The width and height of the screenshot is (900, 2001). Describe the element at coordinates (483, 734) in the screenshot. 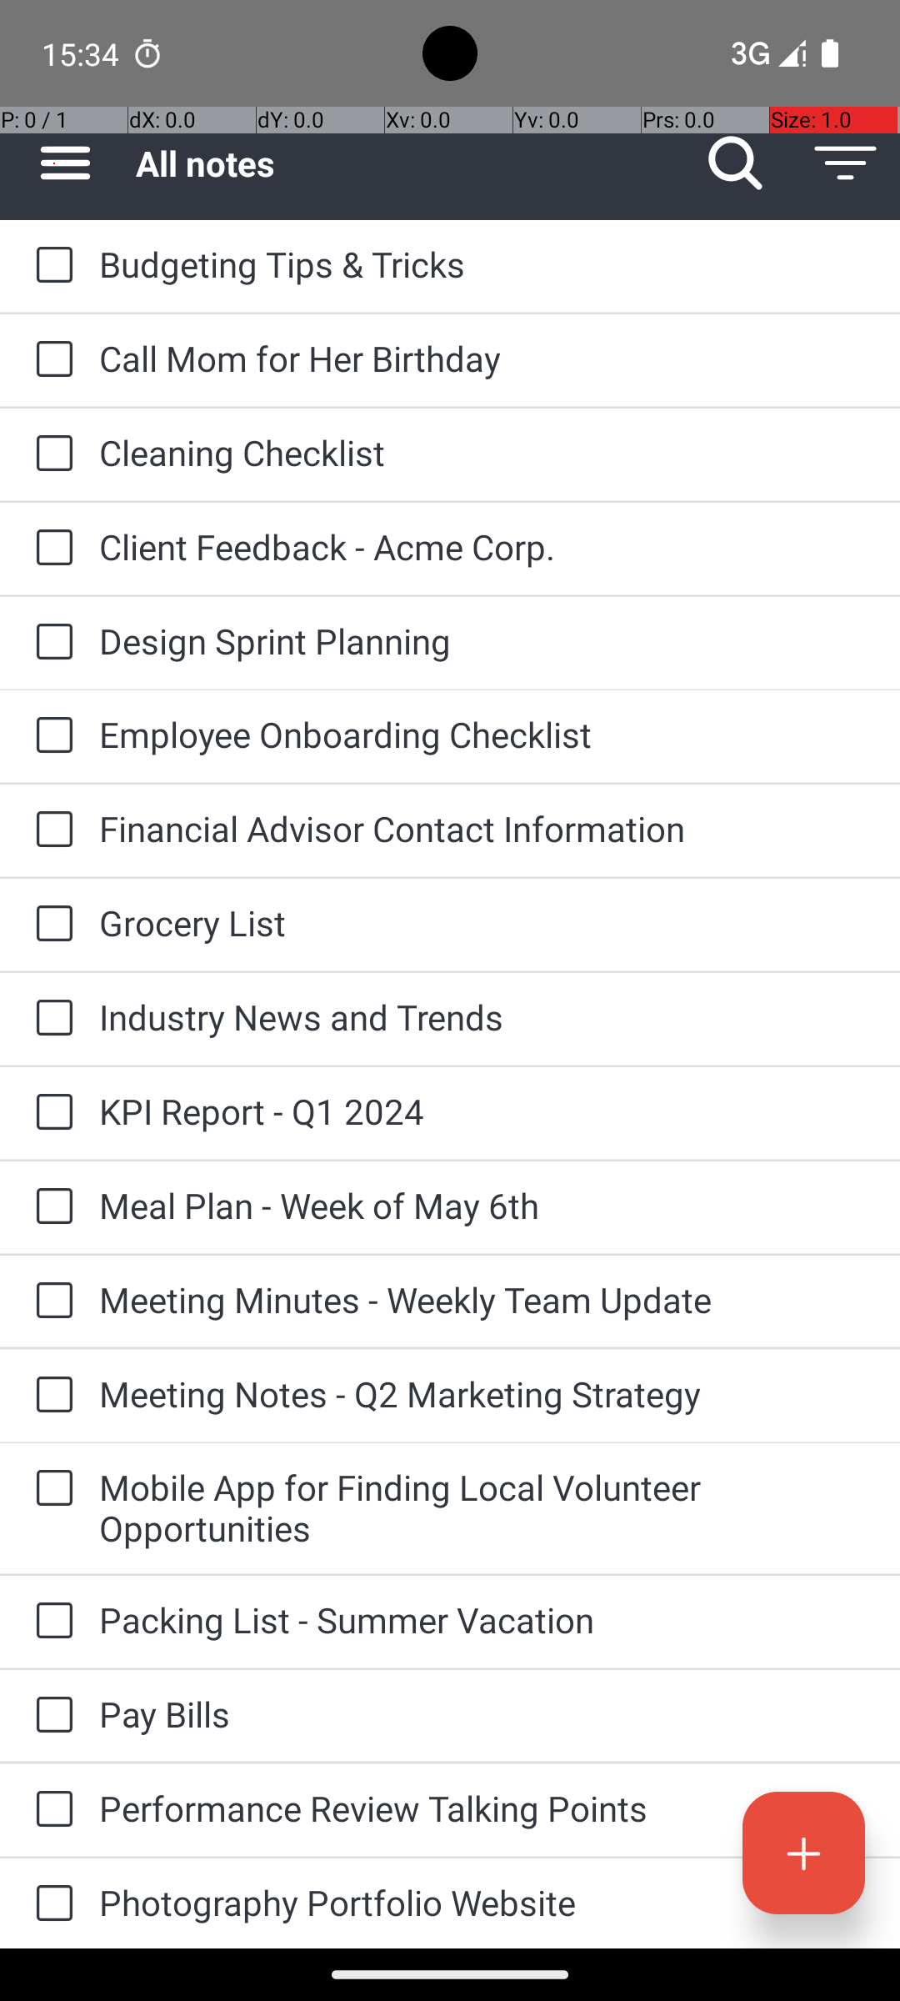

I see `Employee Onboarding Checklist` at that location.